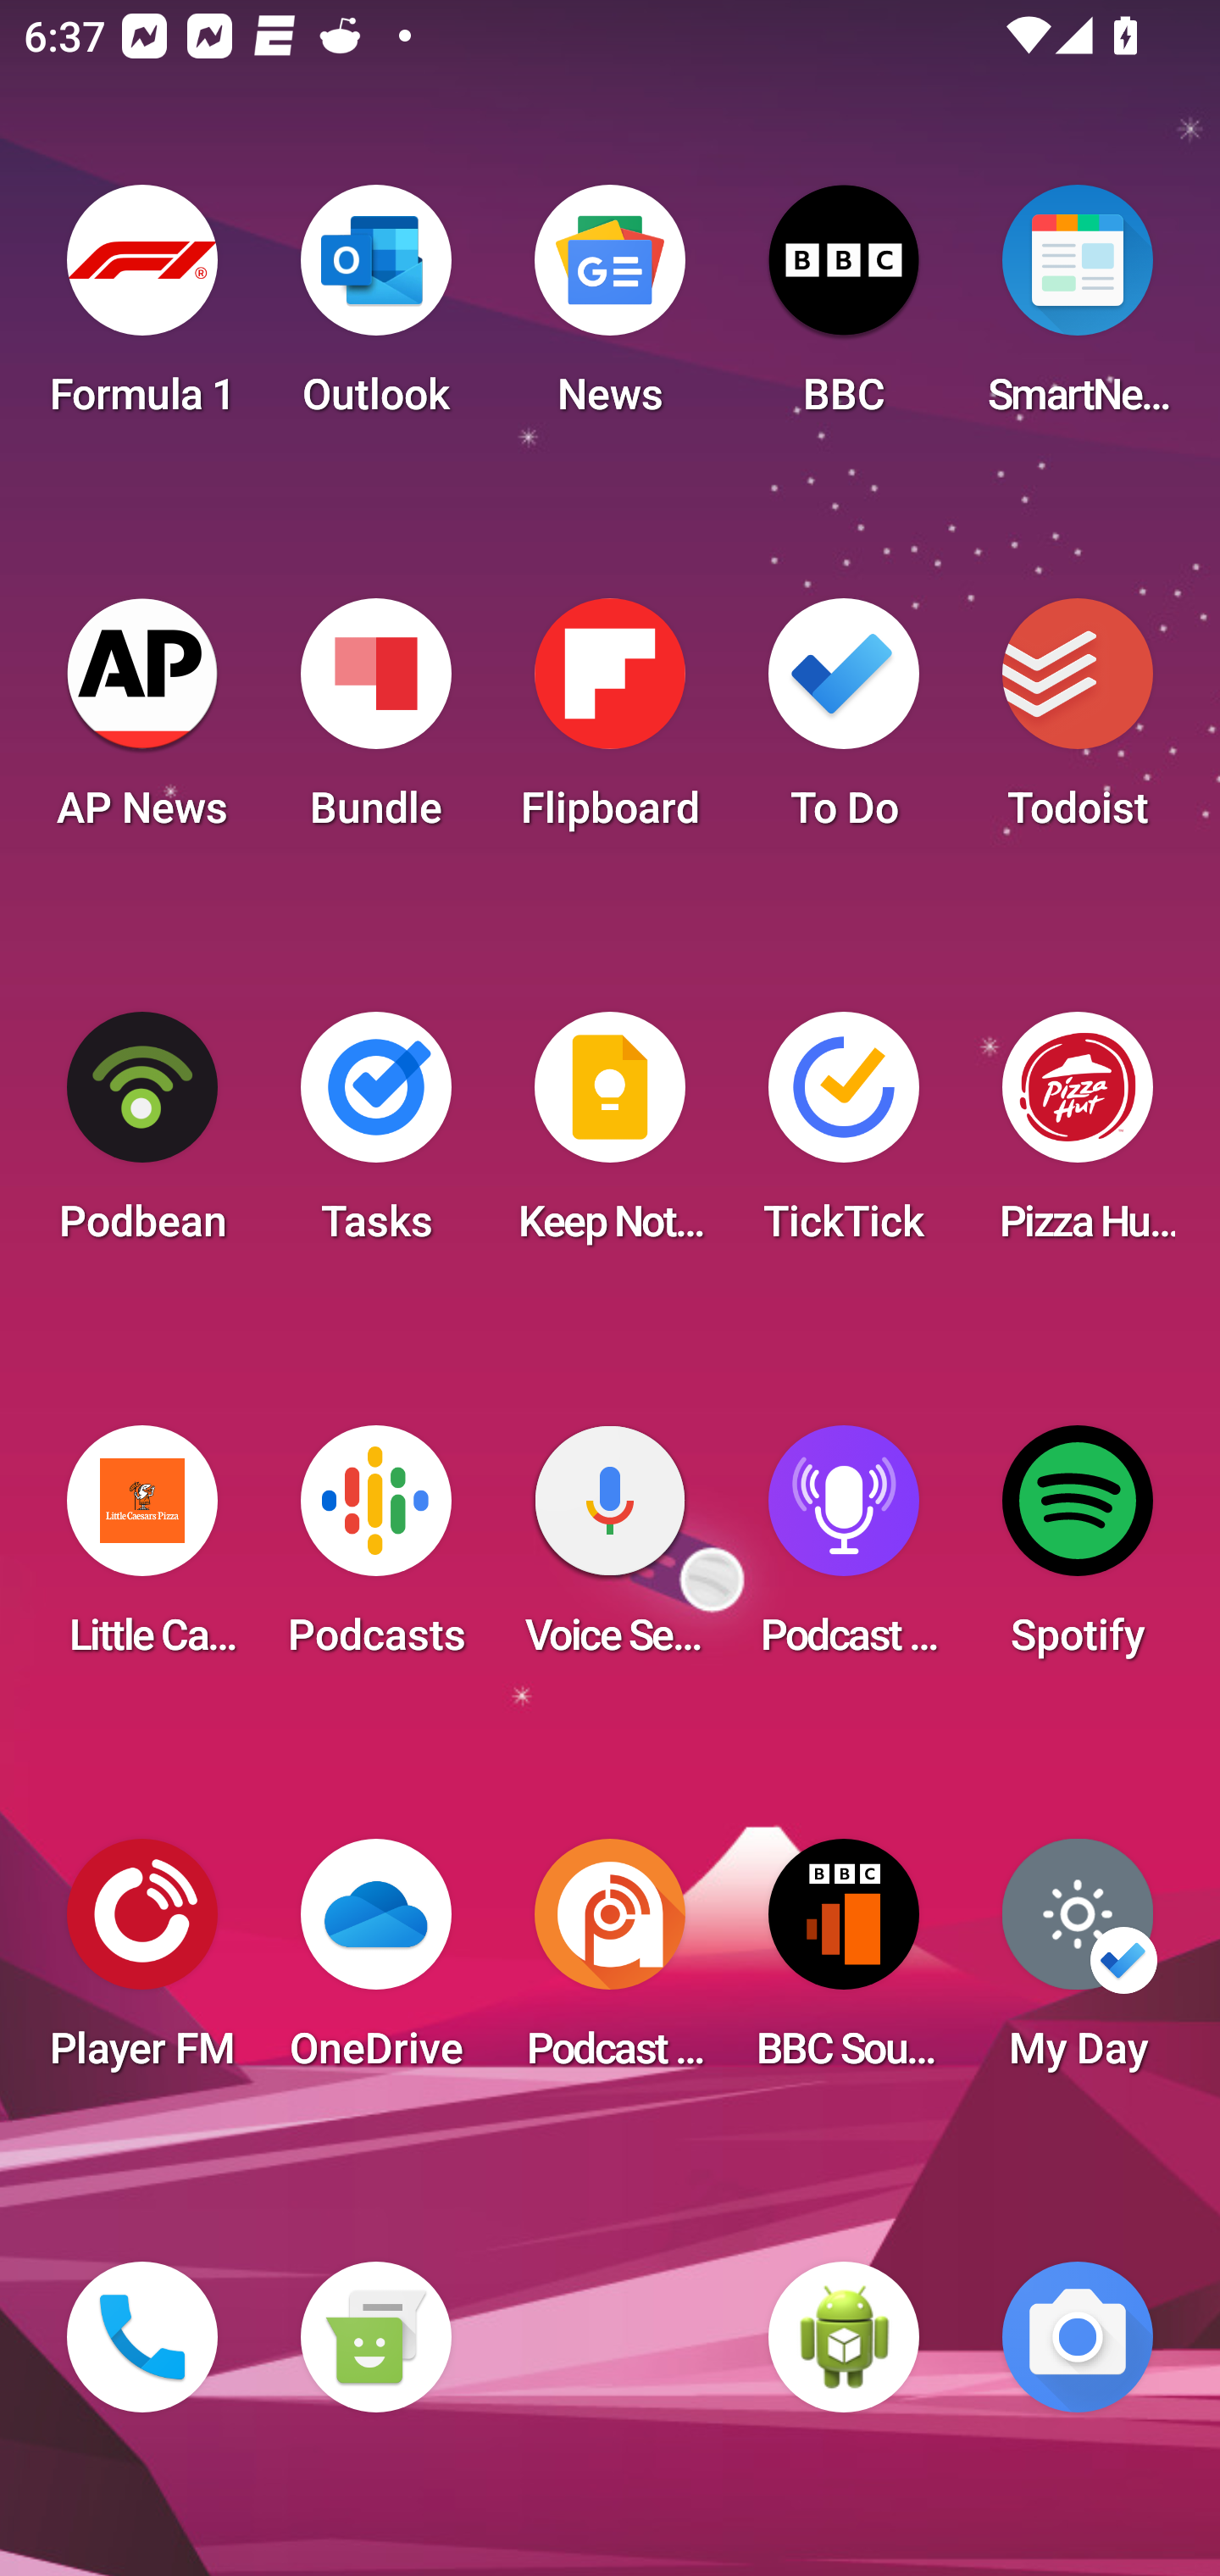 The image size is (1220, 2576). What do you see at coordinates (1078, 724) in the screenshot?
I see `Todoist` at bounding box center [1078, 724].